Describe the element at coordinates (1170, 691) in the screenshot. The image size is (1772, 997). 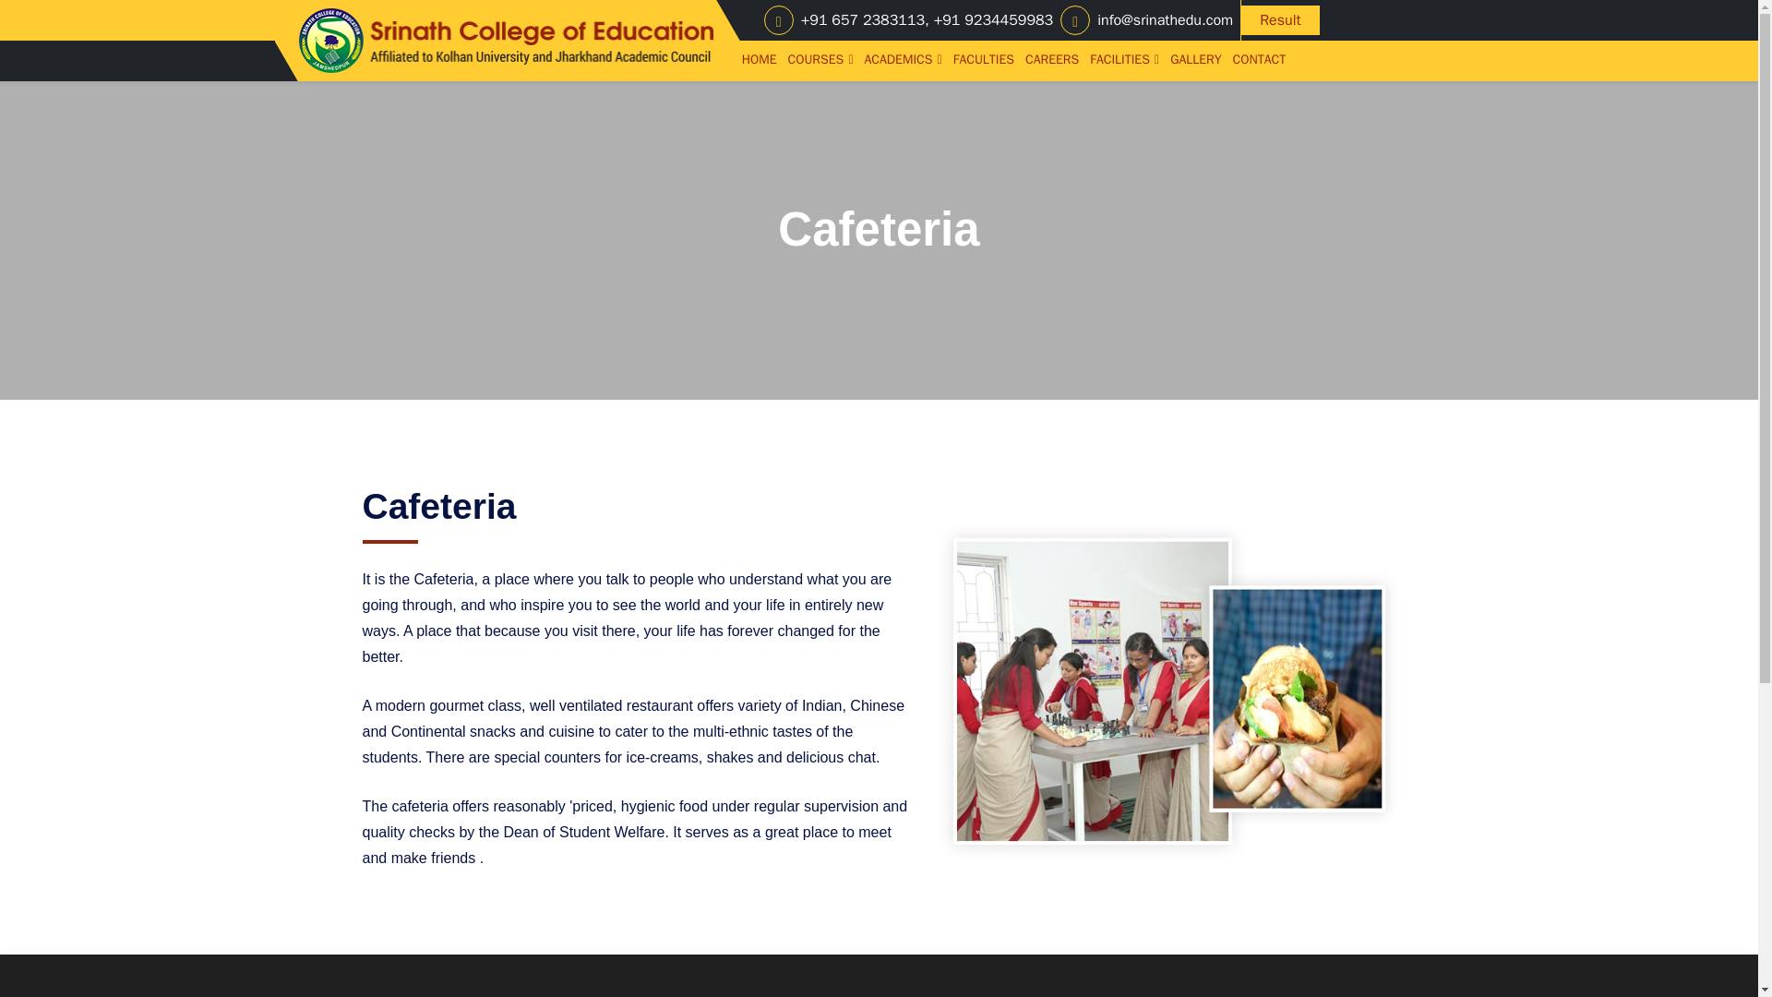
I see `cafeteria` at that location.